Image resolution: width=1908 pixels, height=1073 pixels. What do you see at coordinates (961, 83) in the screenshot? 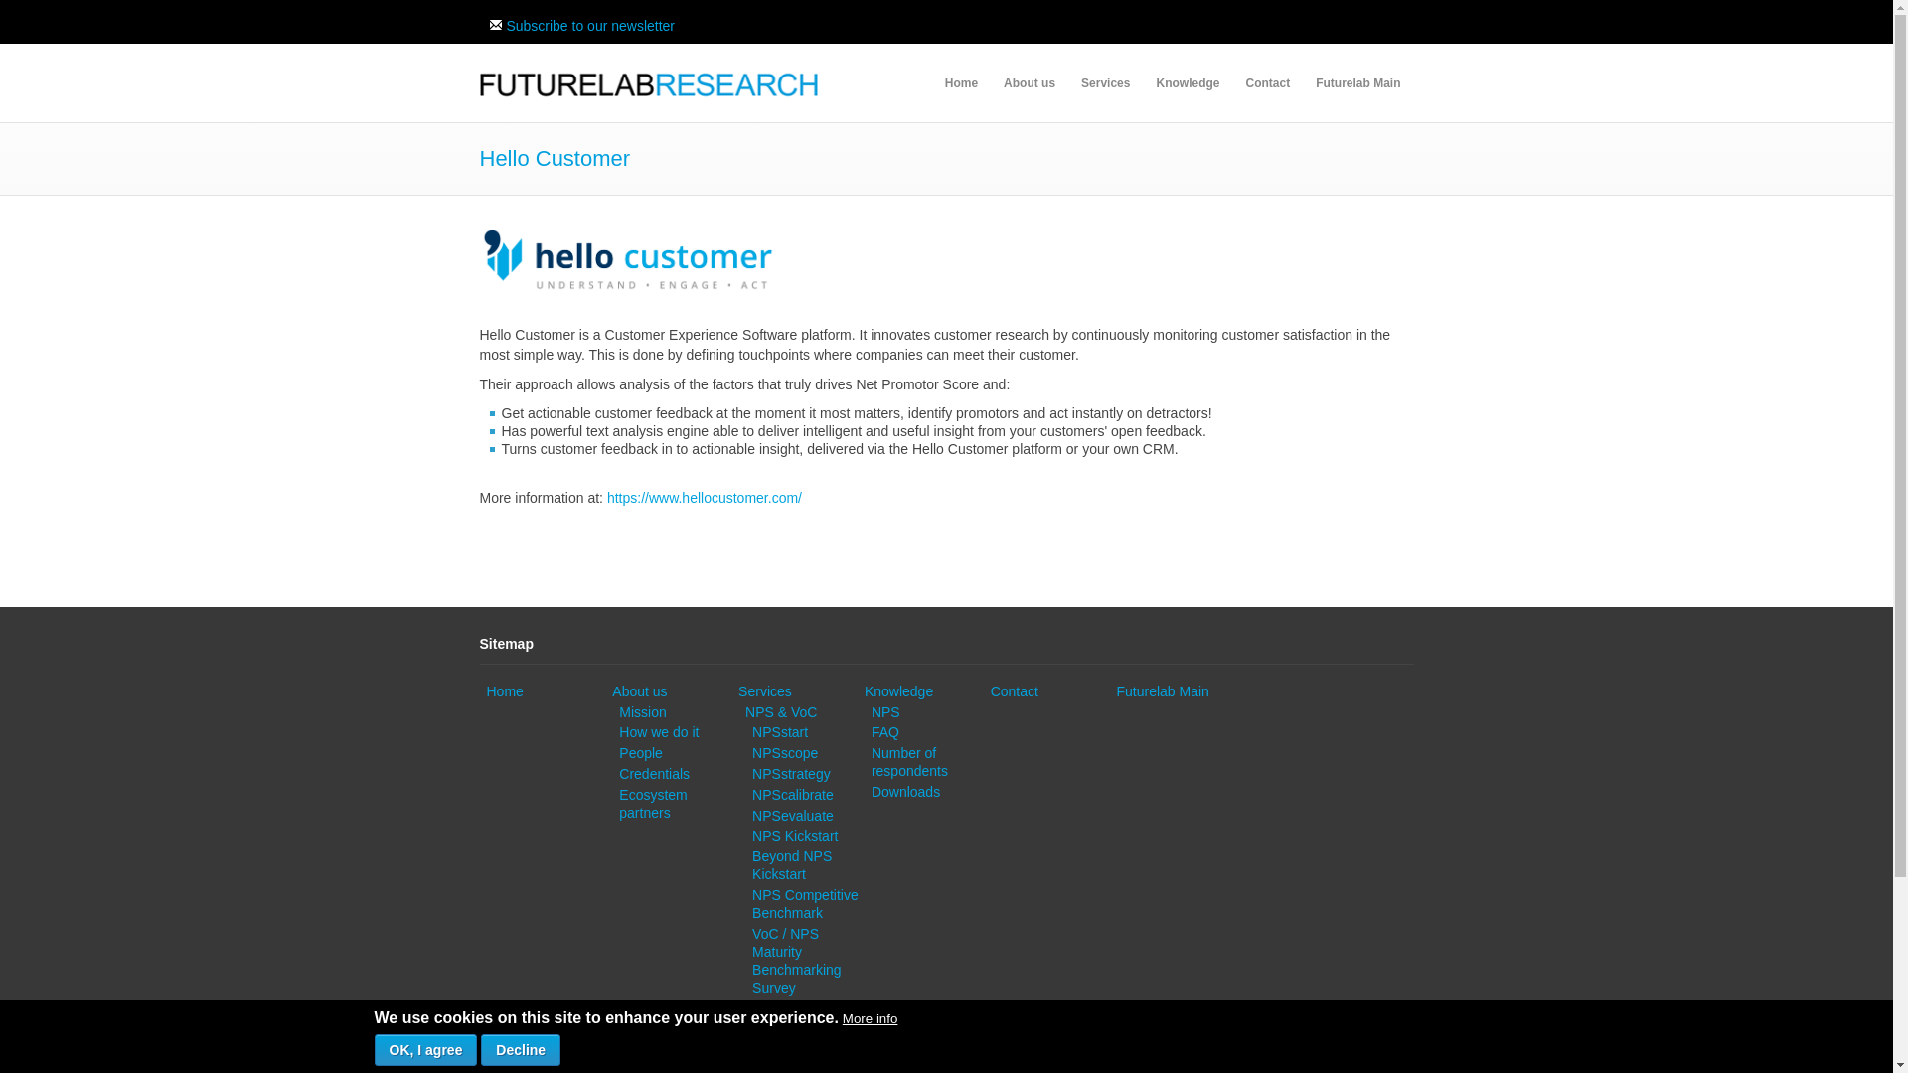
I see `Home` at bounding box center [961, 83].